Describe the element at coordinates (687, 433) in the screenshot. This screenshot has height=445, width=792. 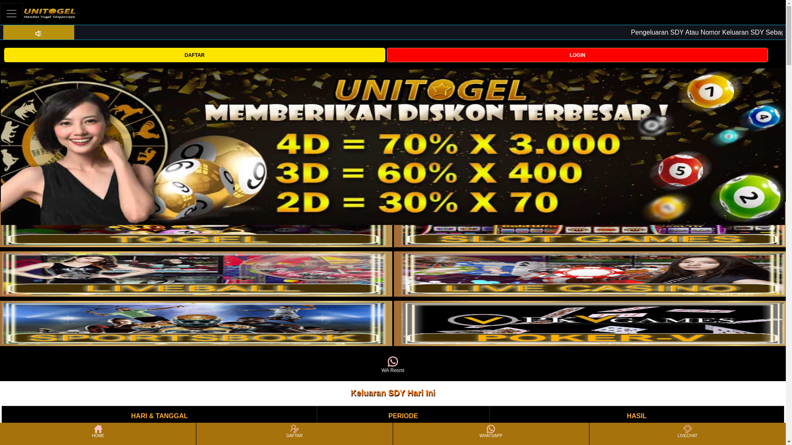
I see `LIVECHAT` at that location.